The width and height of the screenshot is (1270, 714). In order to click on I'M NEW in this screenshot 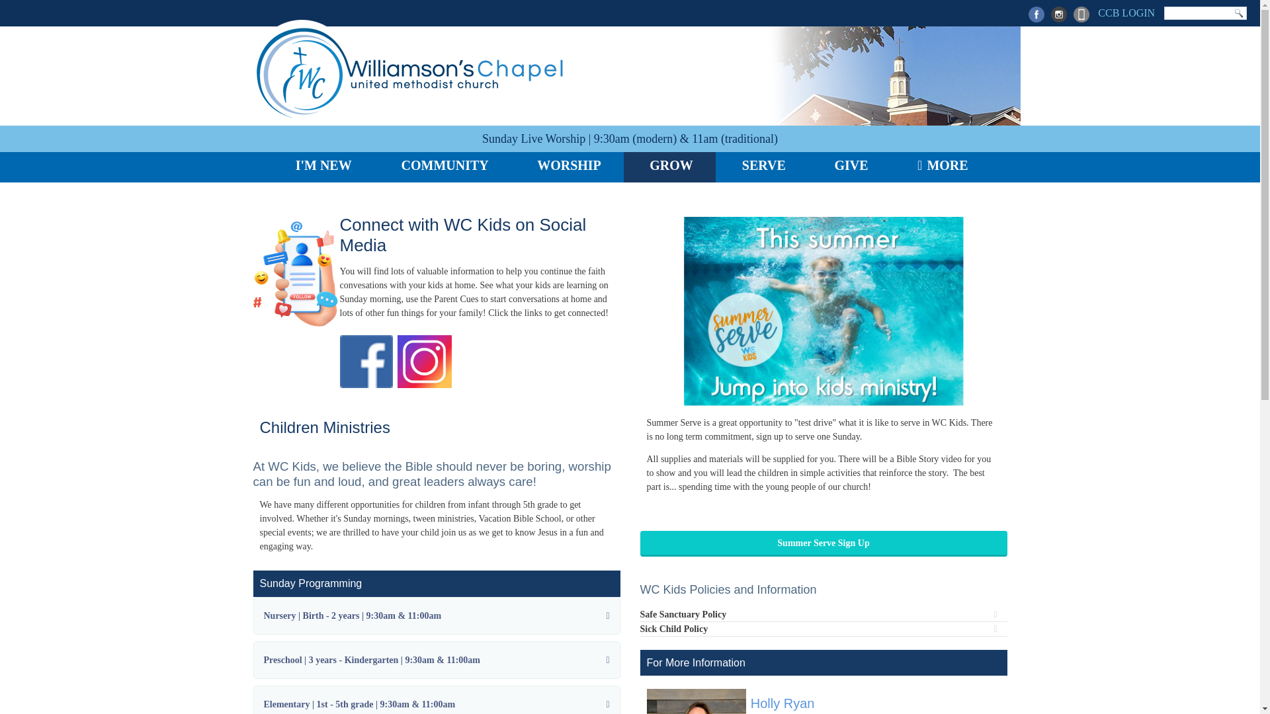, I will do `click(322, 167)`.